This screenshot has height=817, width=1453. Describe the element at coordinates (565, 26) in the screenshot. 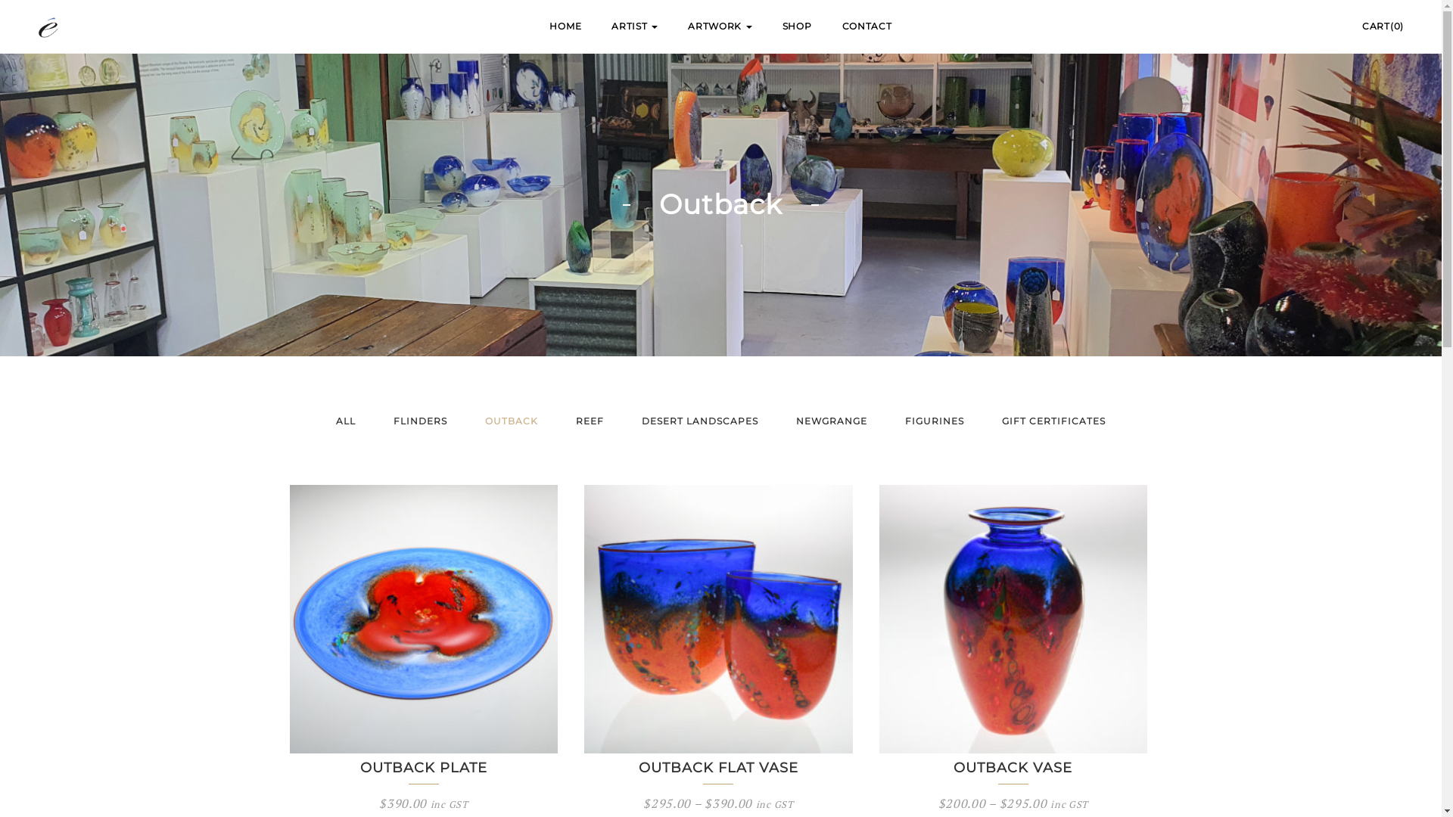

I see `HOME` at that location.